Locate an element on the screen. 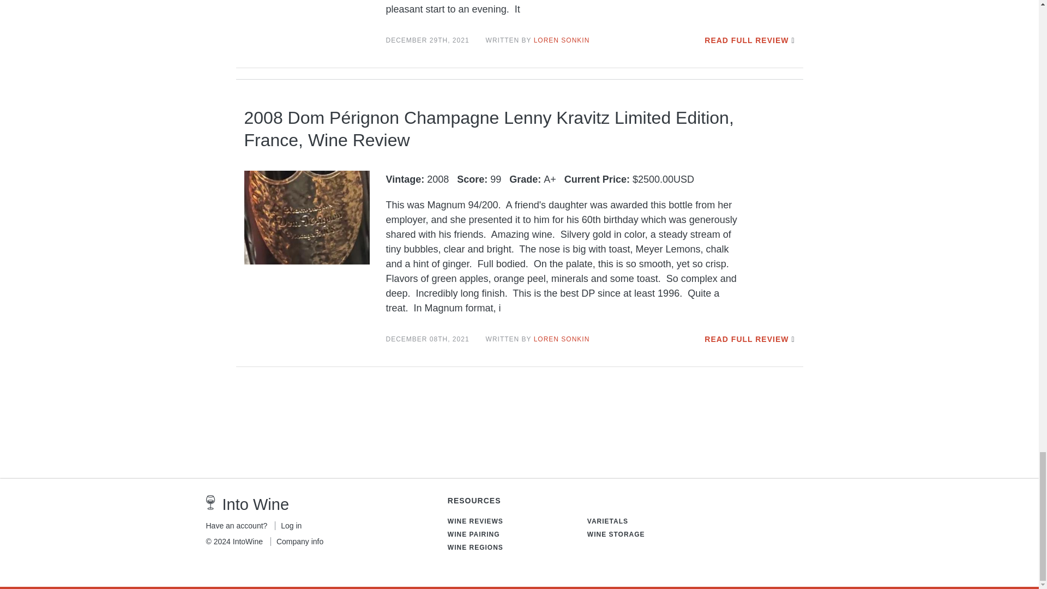  View user profile. is located at coordinates (562, 339).